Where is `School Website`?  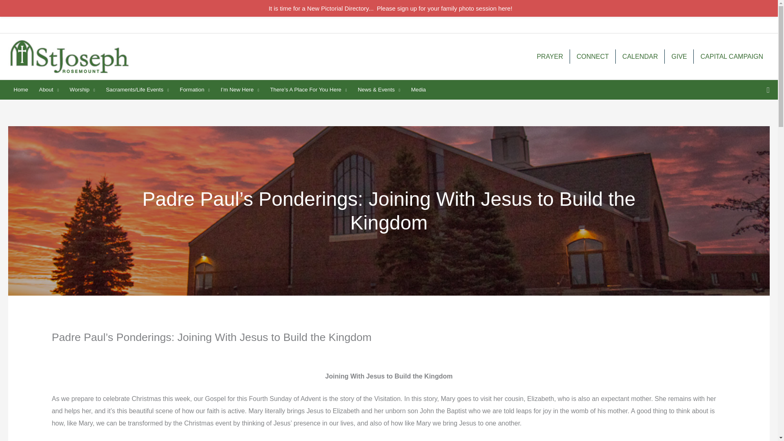 School Website is located at coordinates (684, 25).